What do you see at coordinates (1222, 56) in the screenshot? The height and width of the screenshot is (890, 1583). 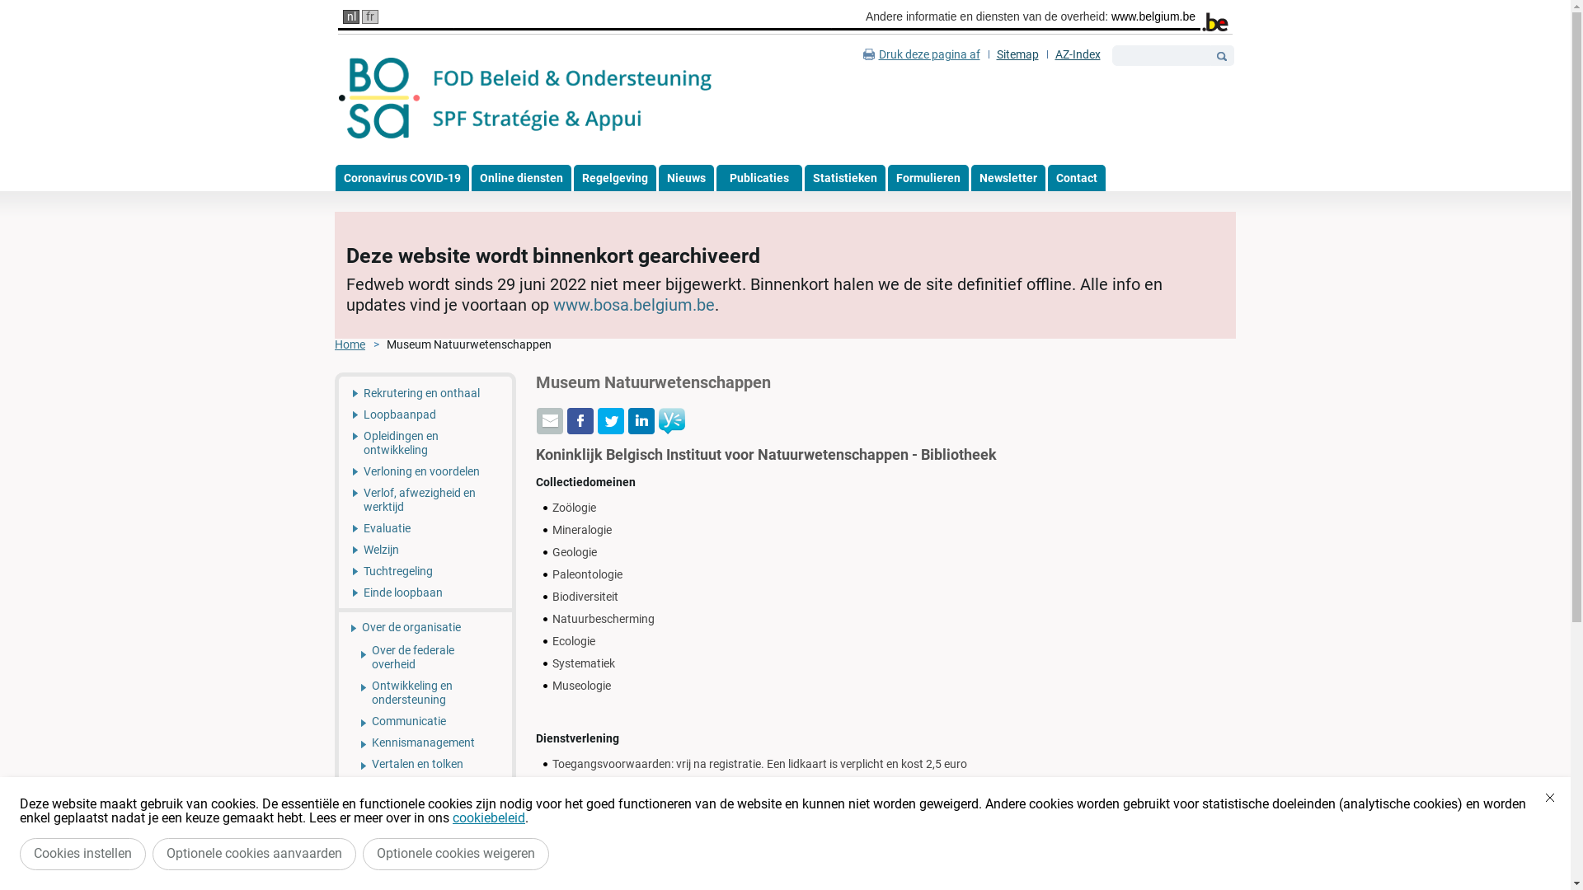 I see `Zoeken` at bounding box center [1222, 56].